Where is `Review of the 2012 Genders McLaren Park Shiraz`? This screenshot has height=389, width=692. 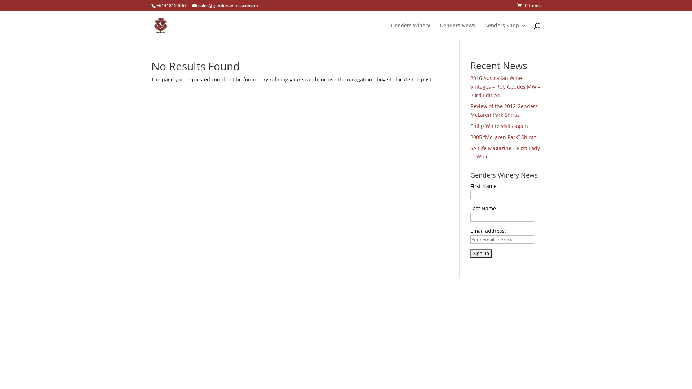 Review of the 2012 Genders McLaren Park Shiraz is located at coordinates (504, 110).